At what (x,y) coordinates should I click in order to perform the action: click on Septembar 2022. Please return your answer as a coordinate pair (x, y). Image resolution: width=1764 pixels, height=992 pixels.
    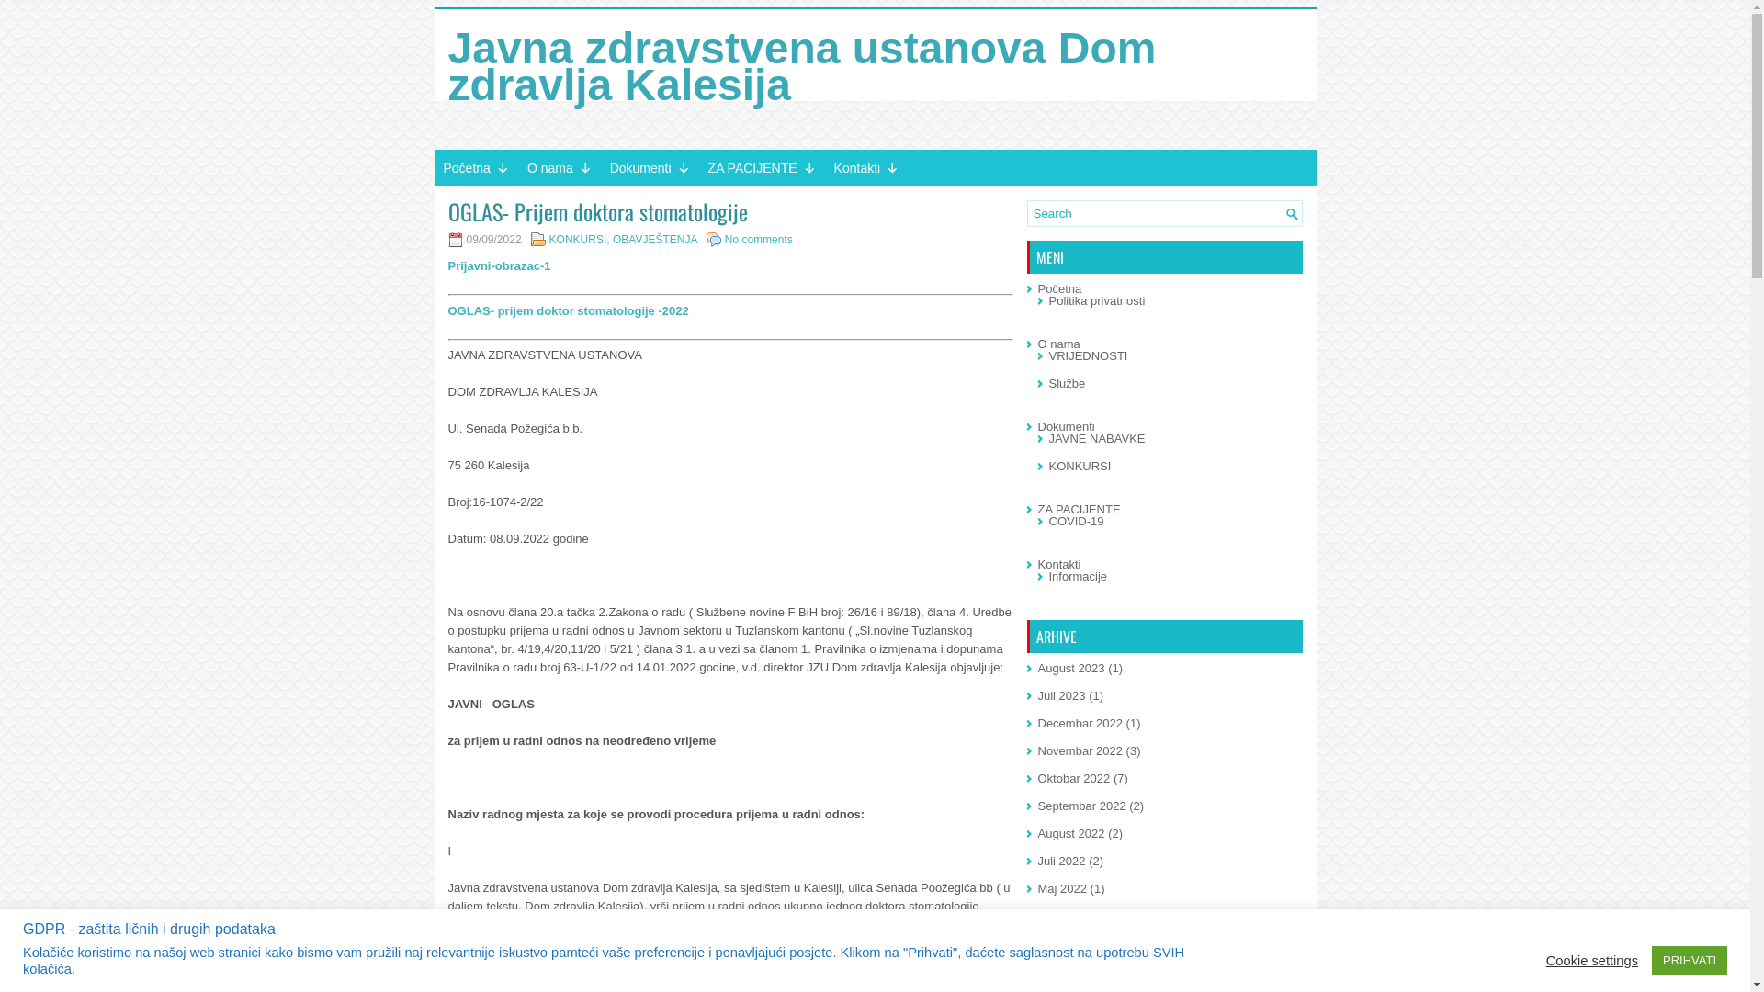
    Looking at the image, I should click on (1082, 806).